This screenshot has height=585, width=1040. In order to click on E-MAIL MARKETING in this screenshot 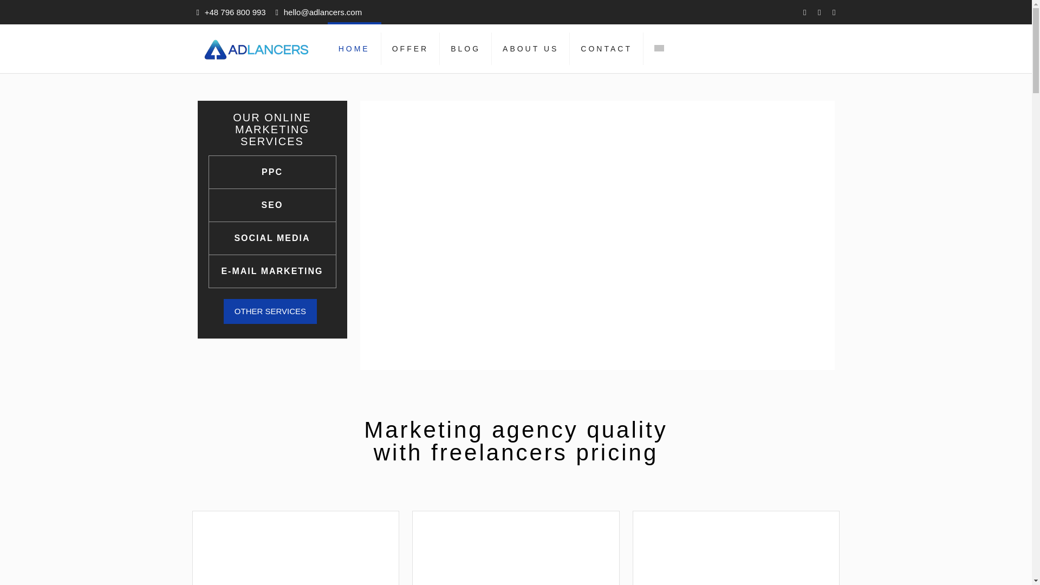, I will do `click(272, 271)`.